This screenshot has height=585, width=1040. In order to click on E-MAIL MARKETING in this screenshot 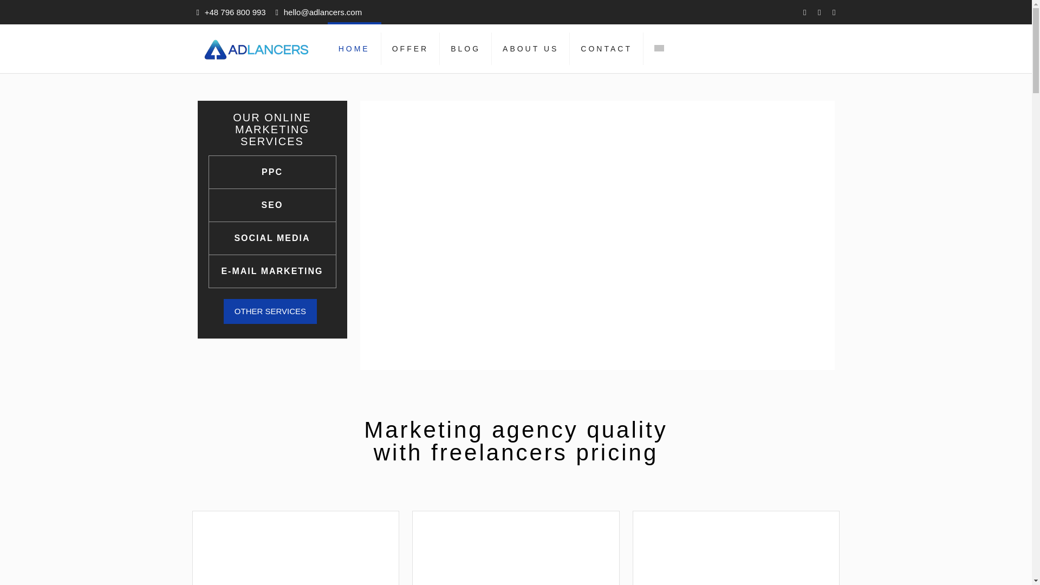, I will do `click(272, 271)`.